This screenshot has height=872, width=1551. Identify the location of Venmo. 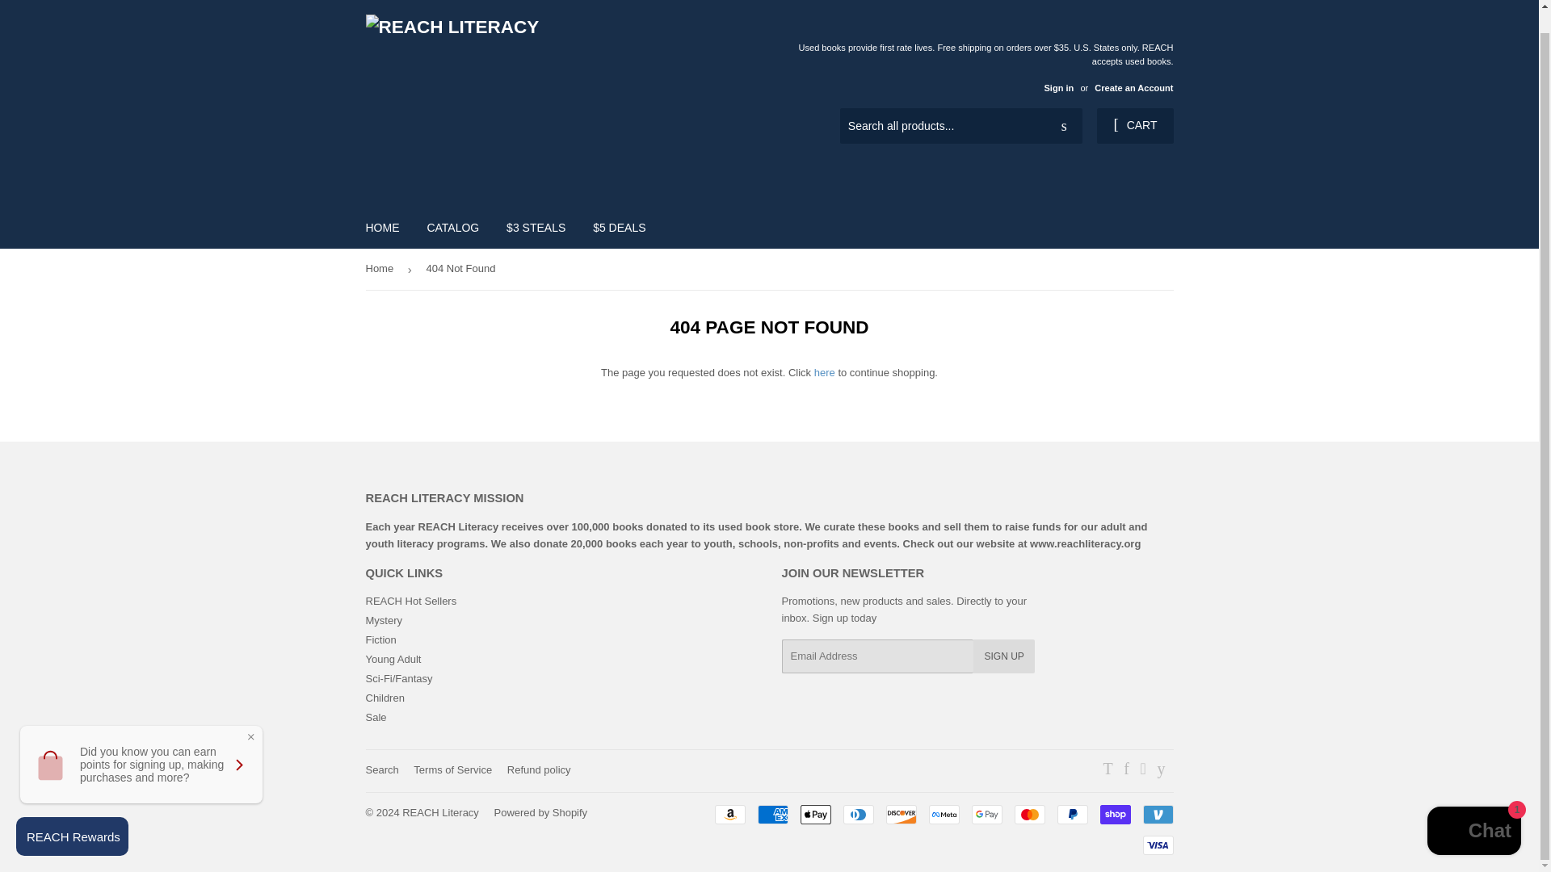
(1157, 814).